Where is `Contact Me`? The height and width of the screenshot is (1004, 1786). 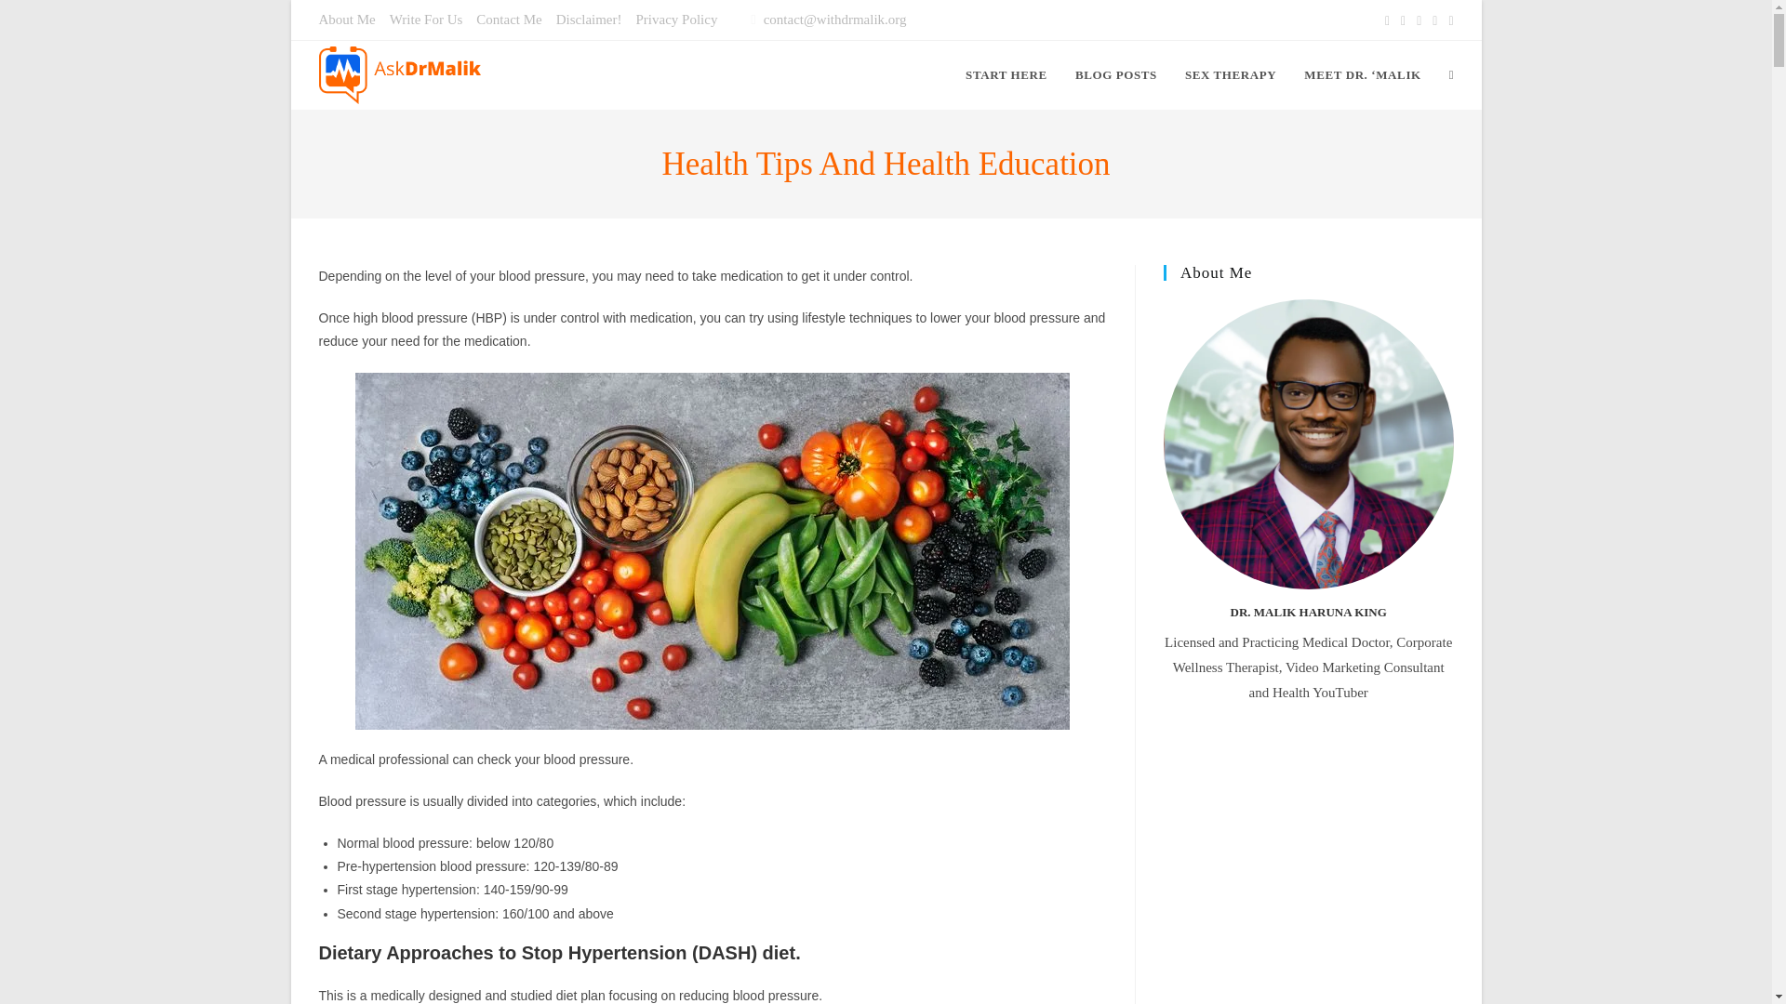 Contact Me is located at coordinates (508, 19).